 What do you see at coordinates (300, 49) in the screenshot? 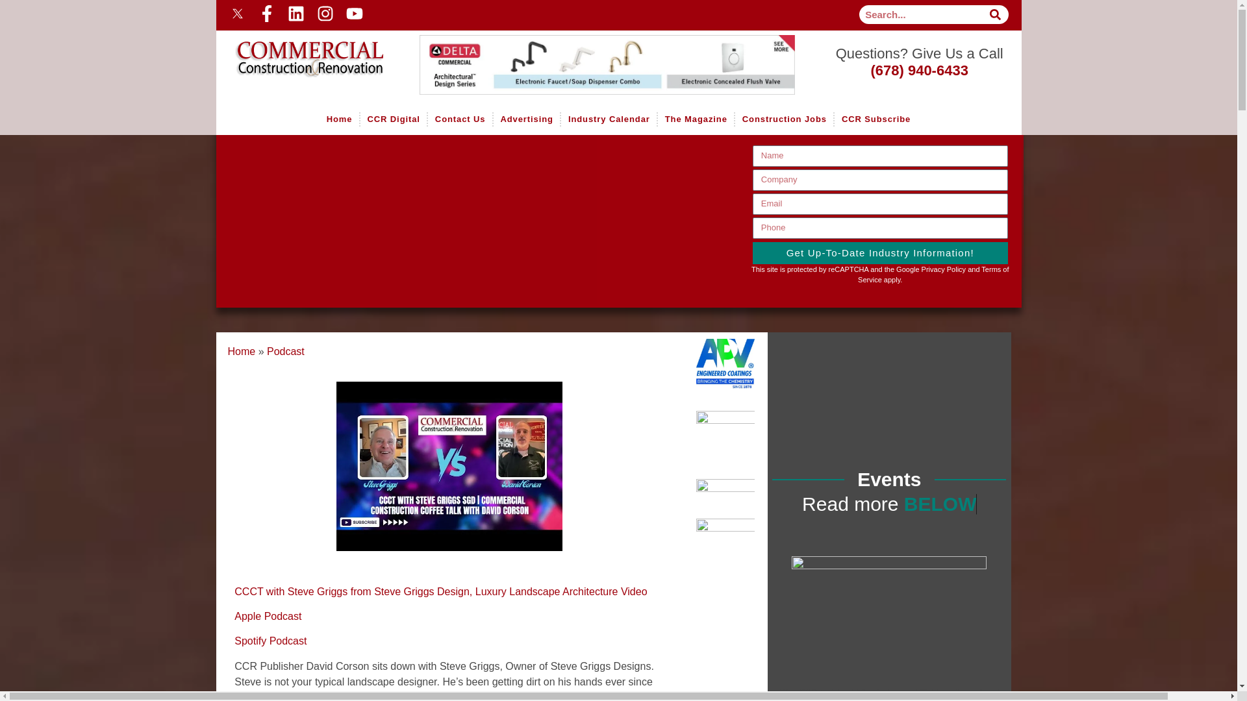
I see `Home` at bounding box center [300, 49].